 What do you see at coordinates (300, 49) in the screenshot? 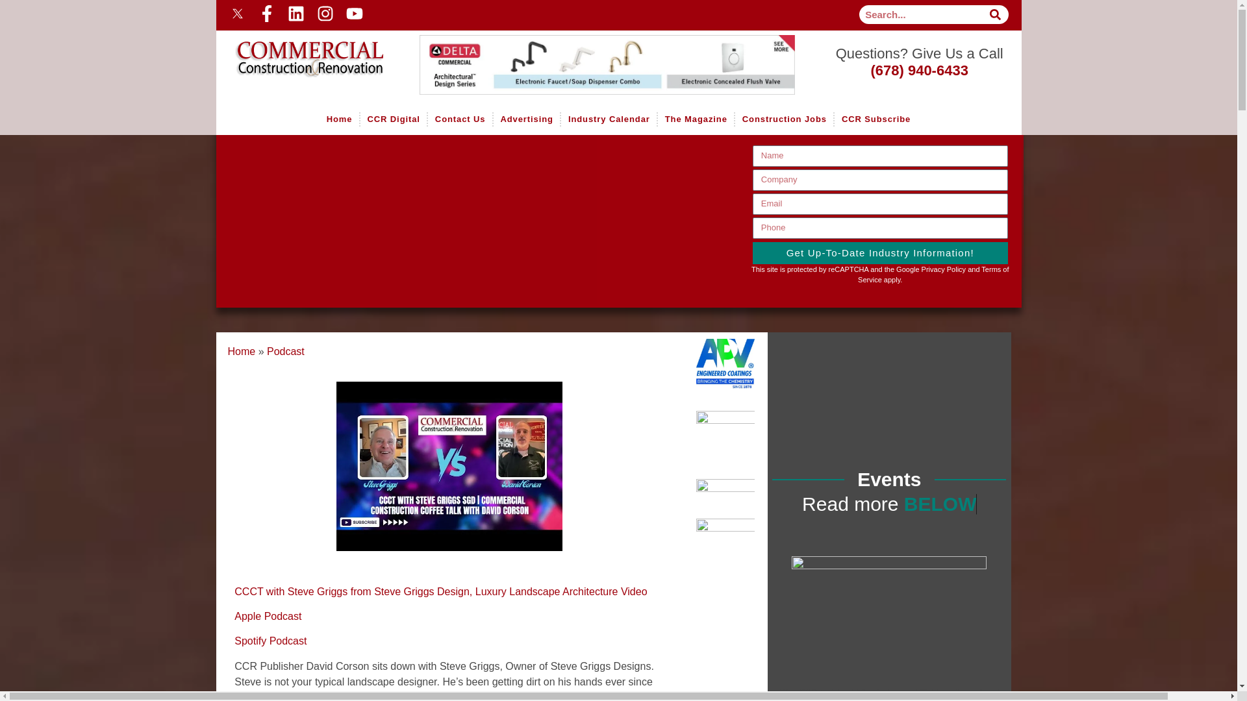
I see `Home` at bounding box center [300, 49].